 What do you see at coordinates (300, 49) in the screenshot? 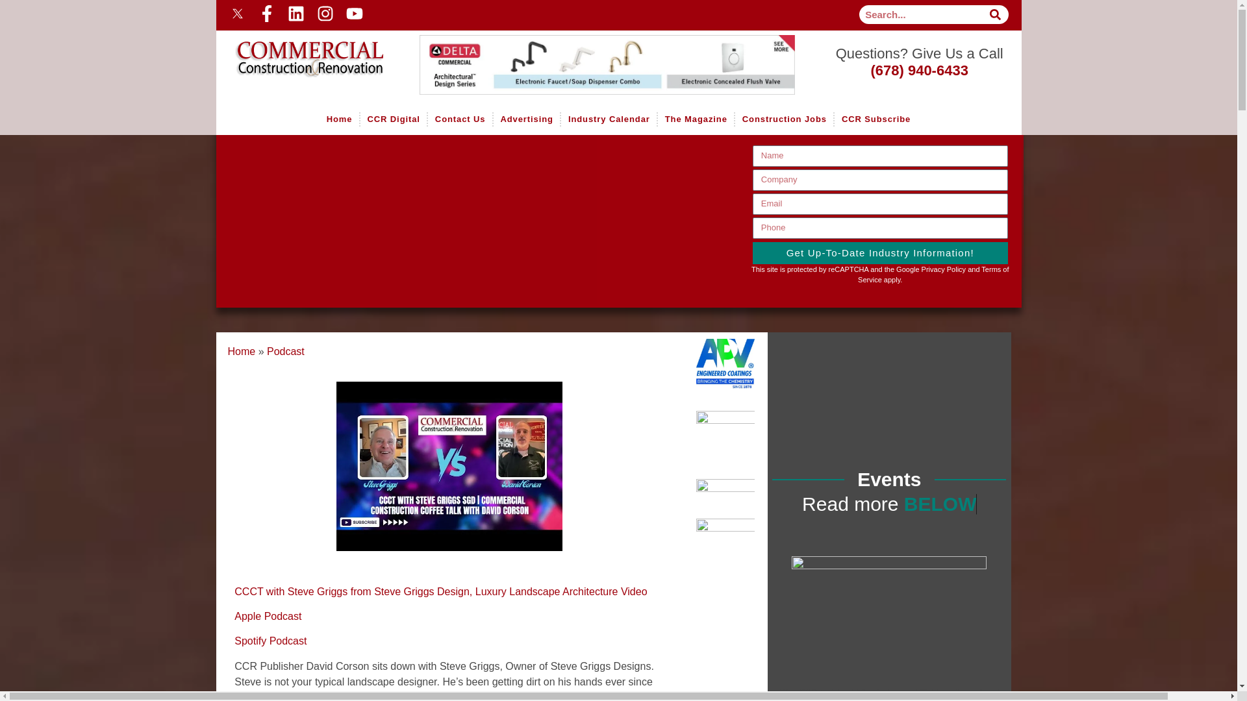
I see `Home` at bounding box center [300, 49].